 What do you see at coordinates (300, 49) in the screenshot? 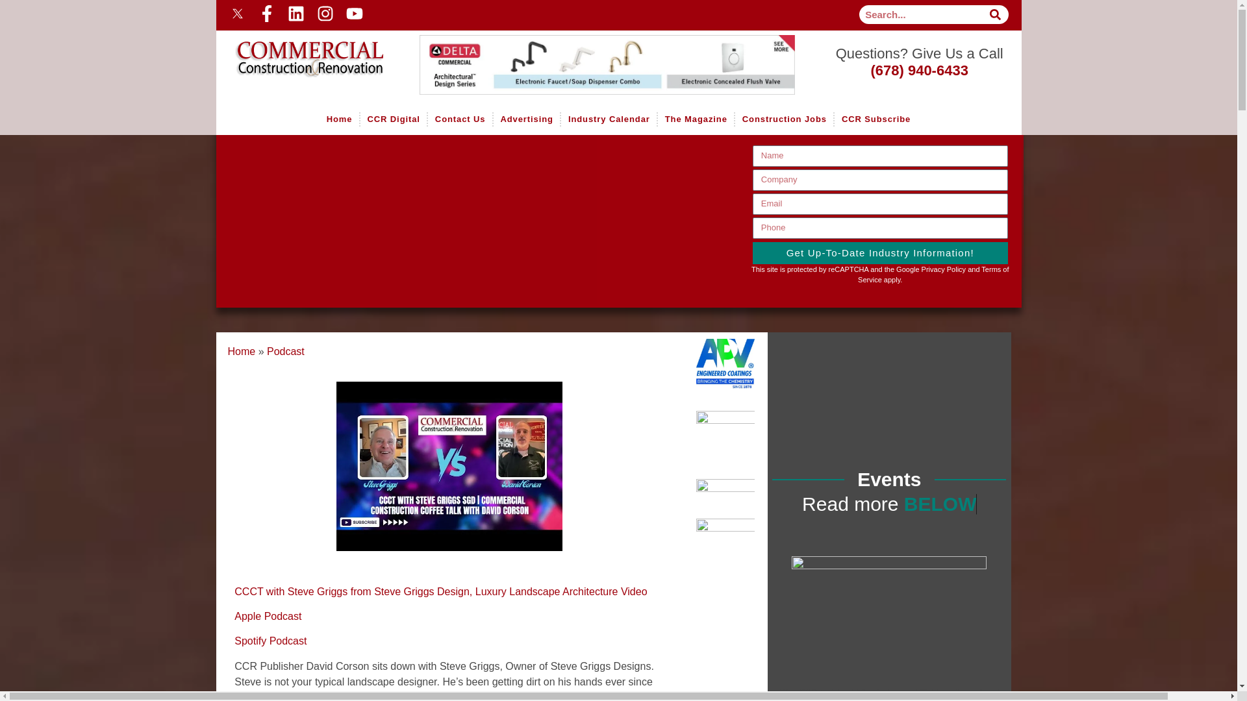
I see `Home` at bounding box center [300, 49].